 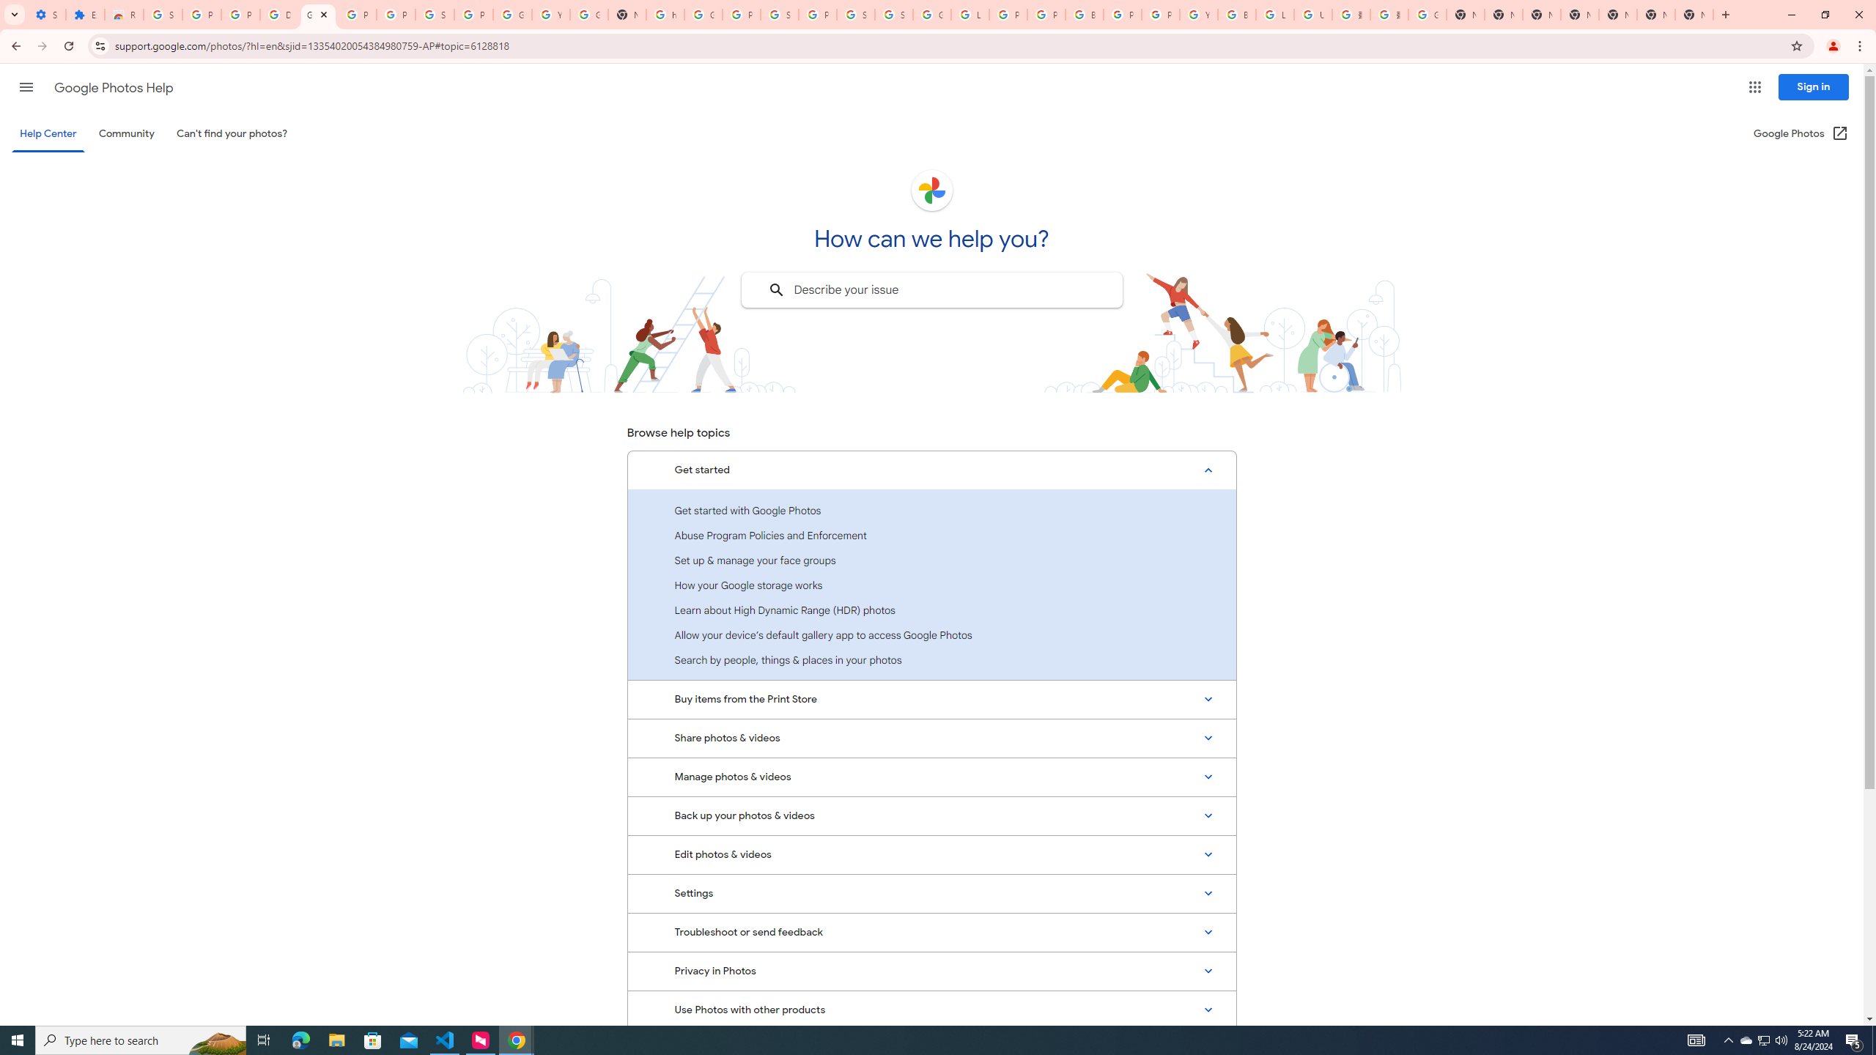 I want to click on YouTube, so click(x=1199, y=15).